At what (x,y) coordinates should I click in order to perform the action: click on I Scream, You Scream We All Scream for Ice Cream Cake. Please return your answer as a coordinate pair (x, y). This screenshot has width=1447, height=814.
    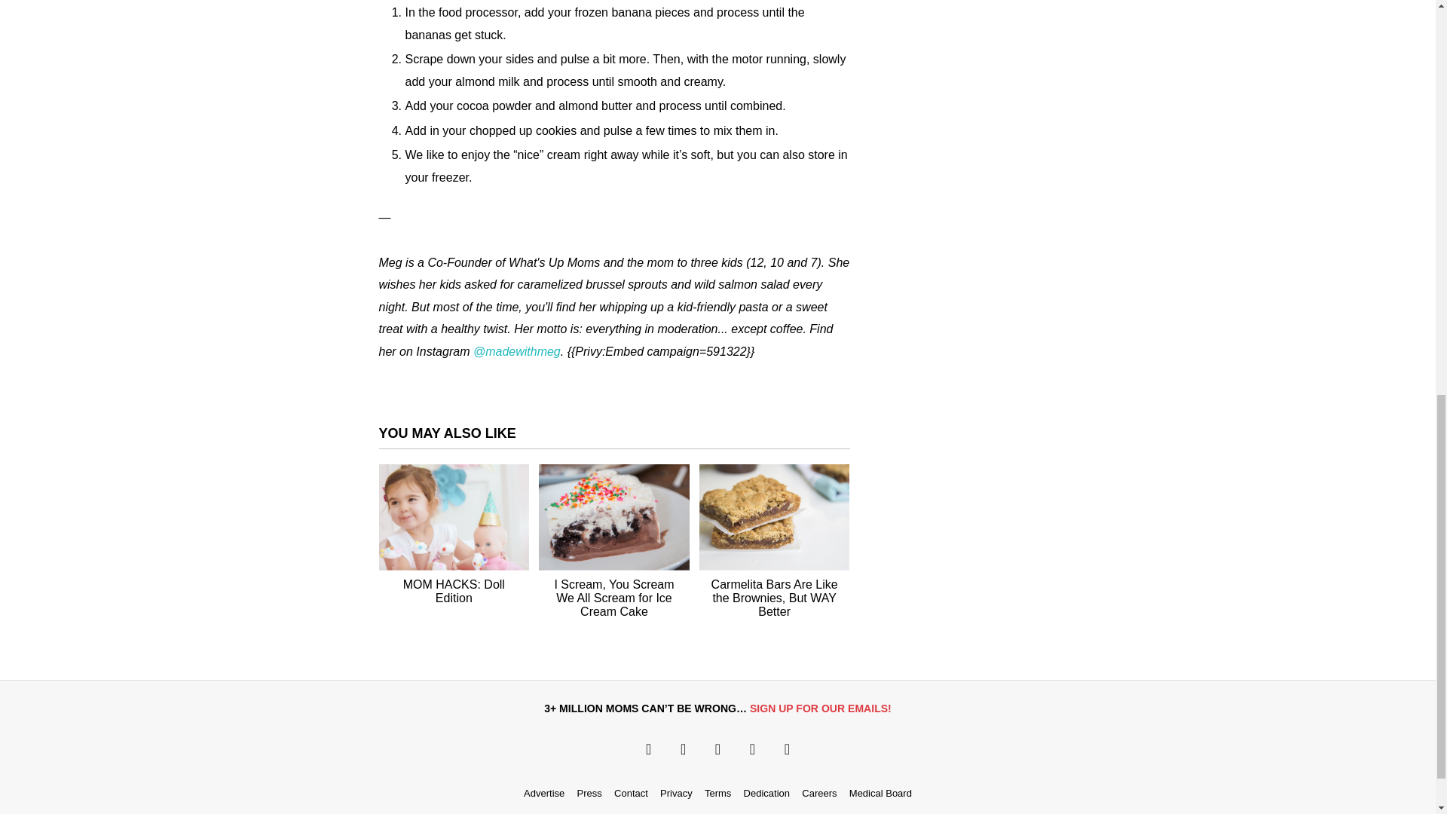
    Looking at the image, I should click on (613, 598).